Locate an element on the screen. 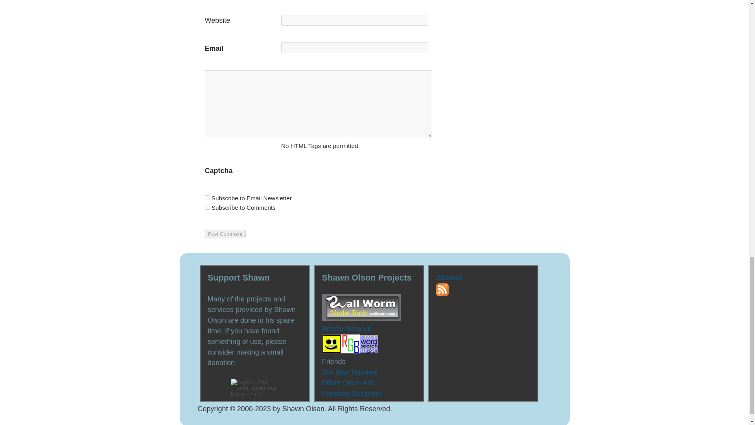 This screenshot has height=425, width=755. Prove you are human. is located at coordinates (240, 171).